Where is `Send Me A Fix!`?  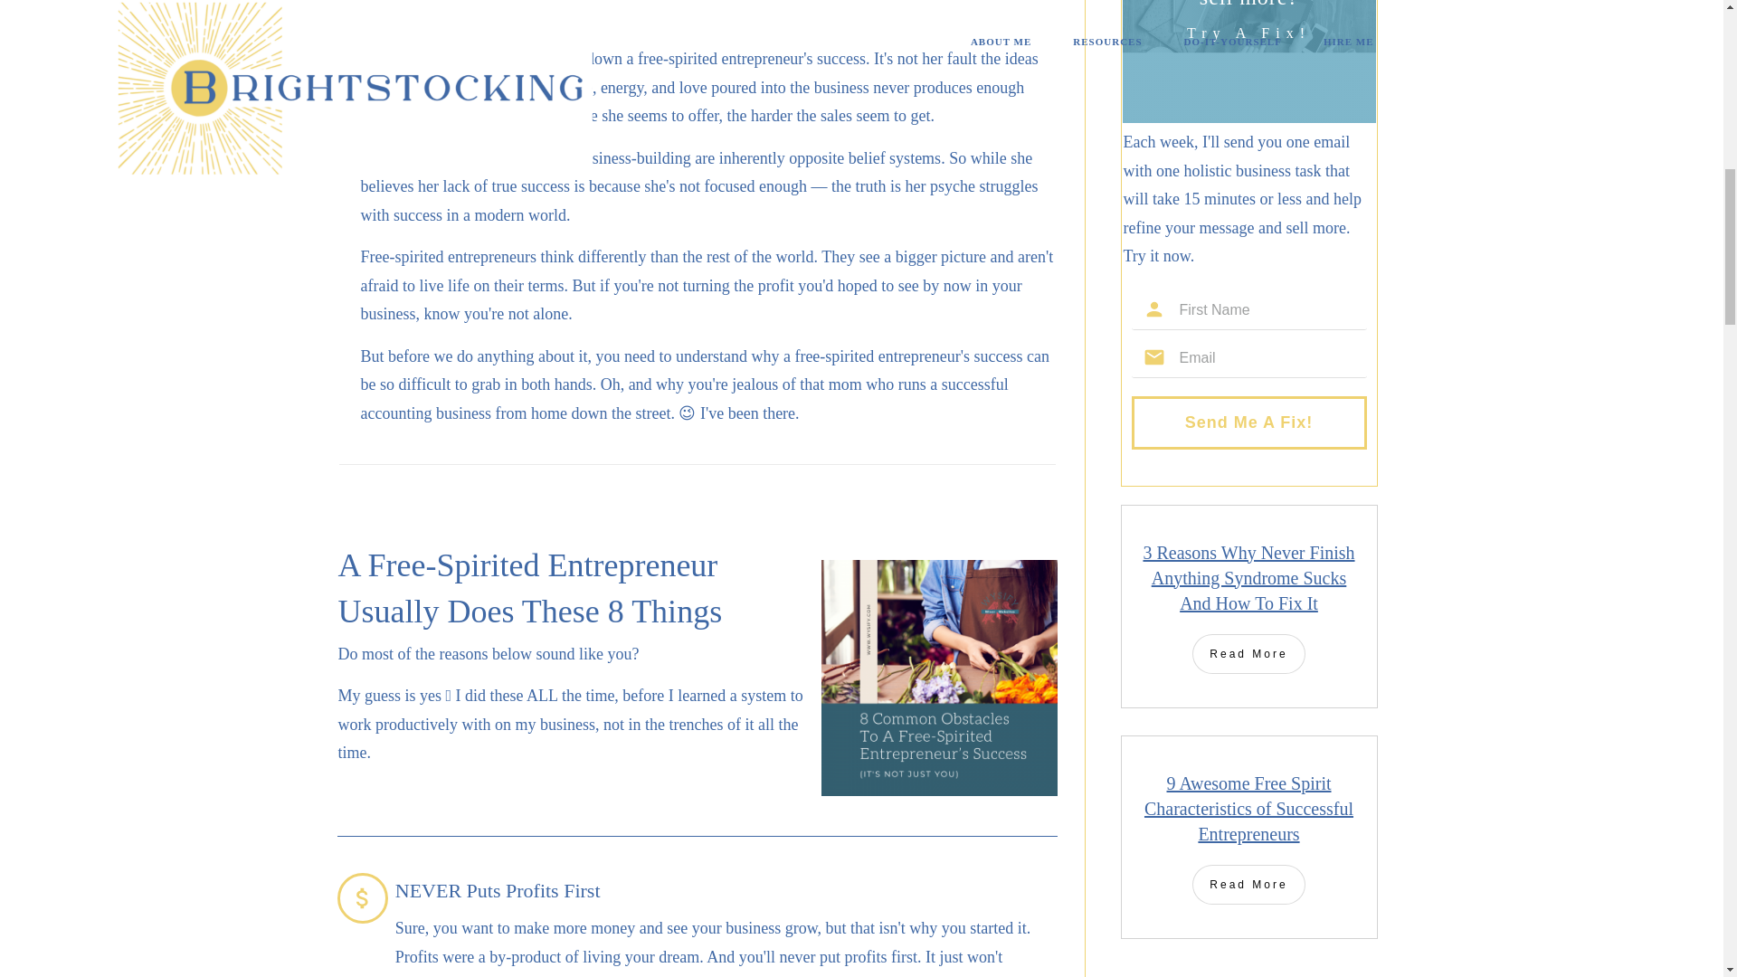 Send Me A Fix! is located at coordinates (1248, 423).